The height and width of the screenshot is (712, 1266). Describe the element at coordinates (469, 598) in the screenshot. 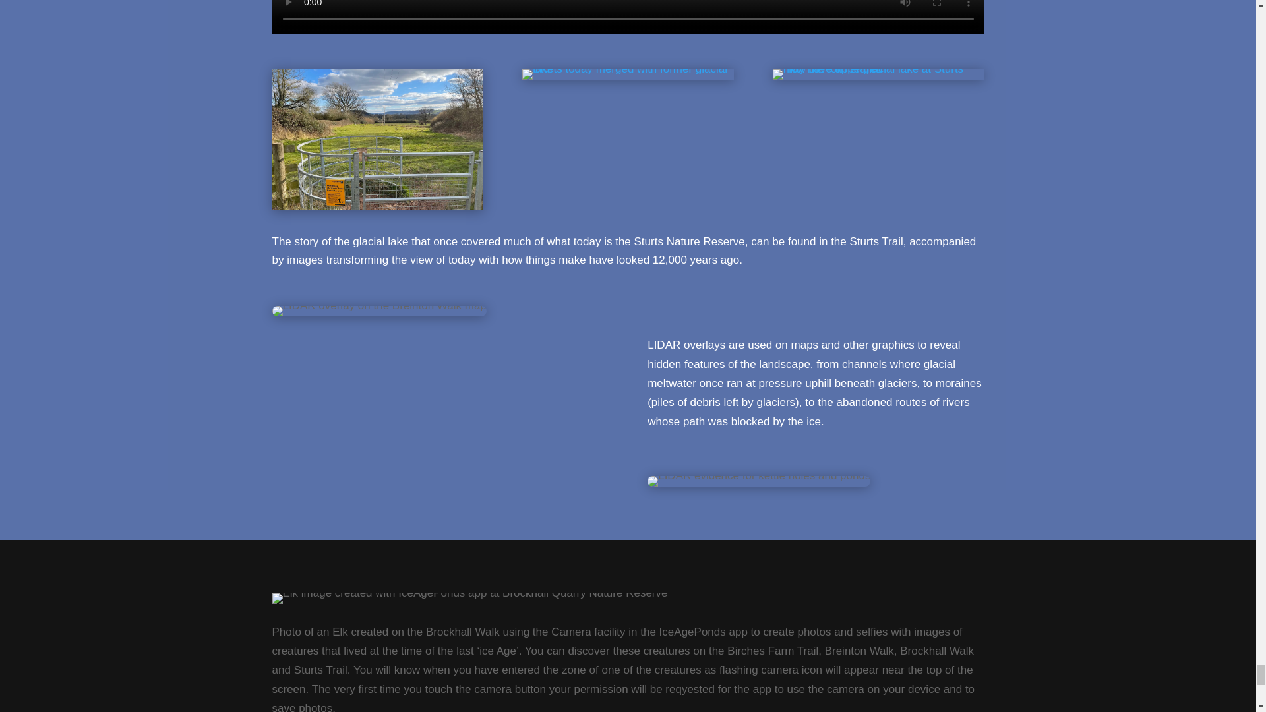

I see `Elk` at that location.